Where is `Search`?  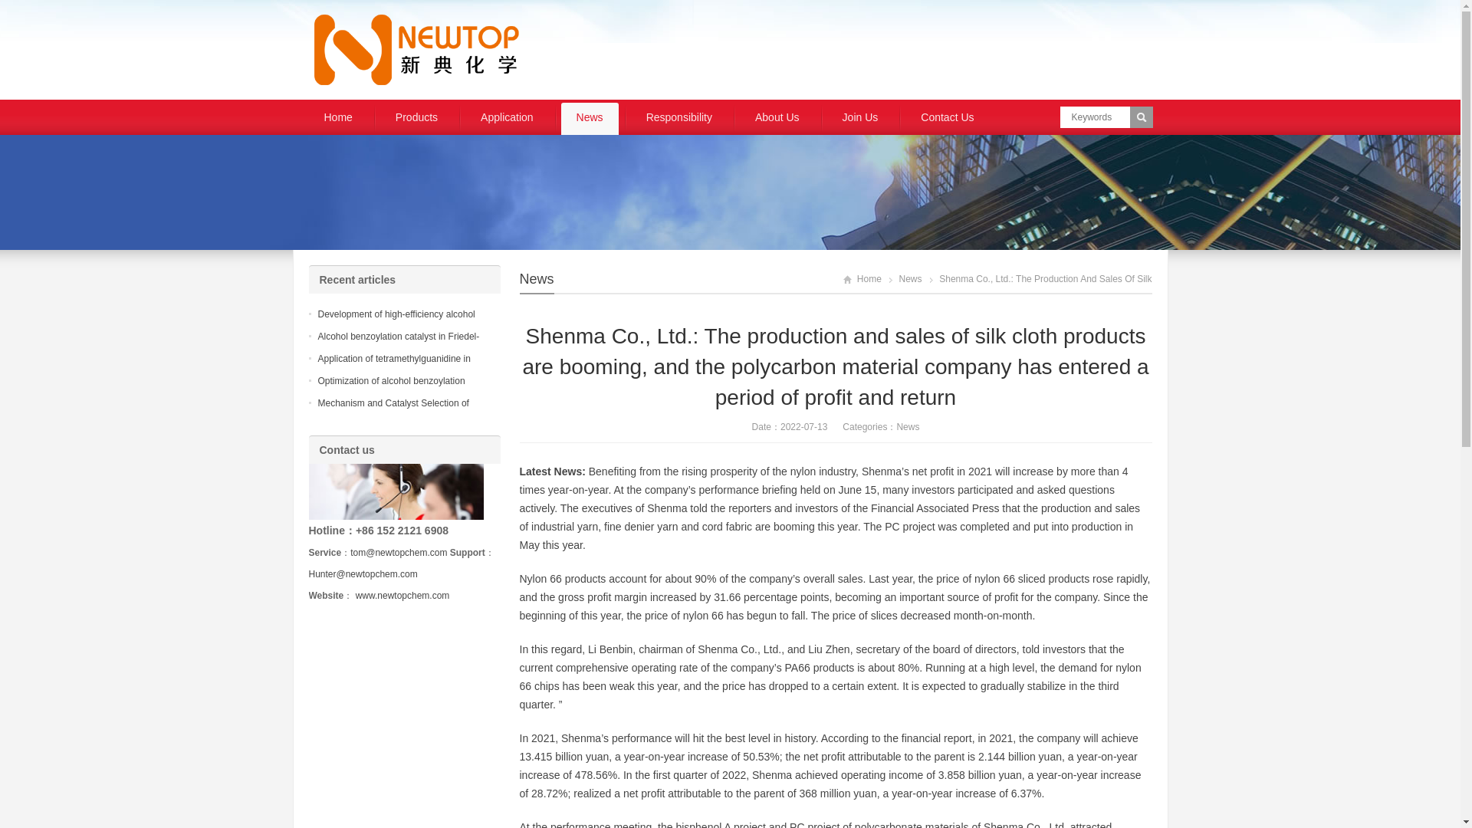
Search is located at coordinates (1141, 117).